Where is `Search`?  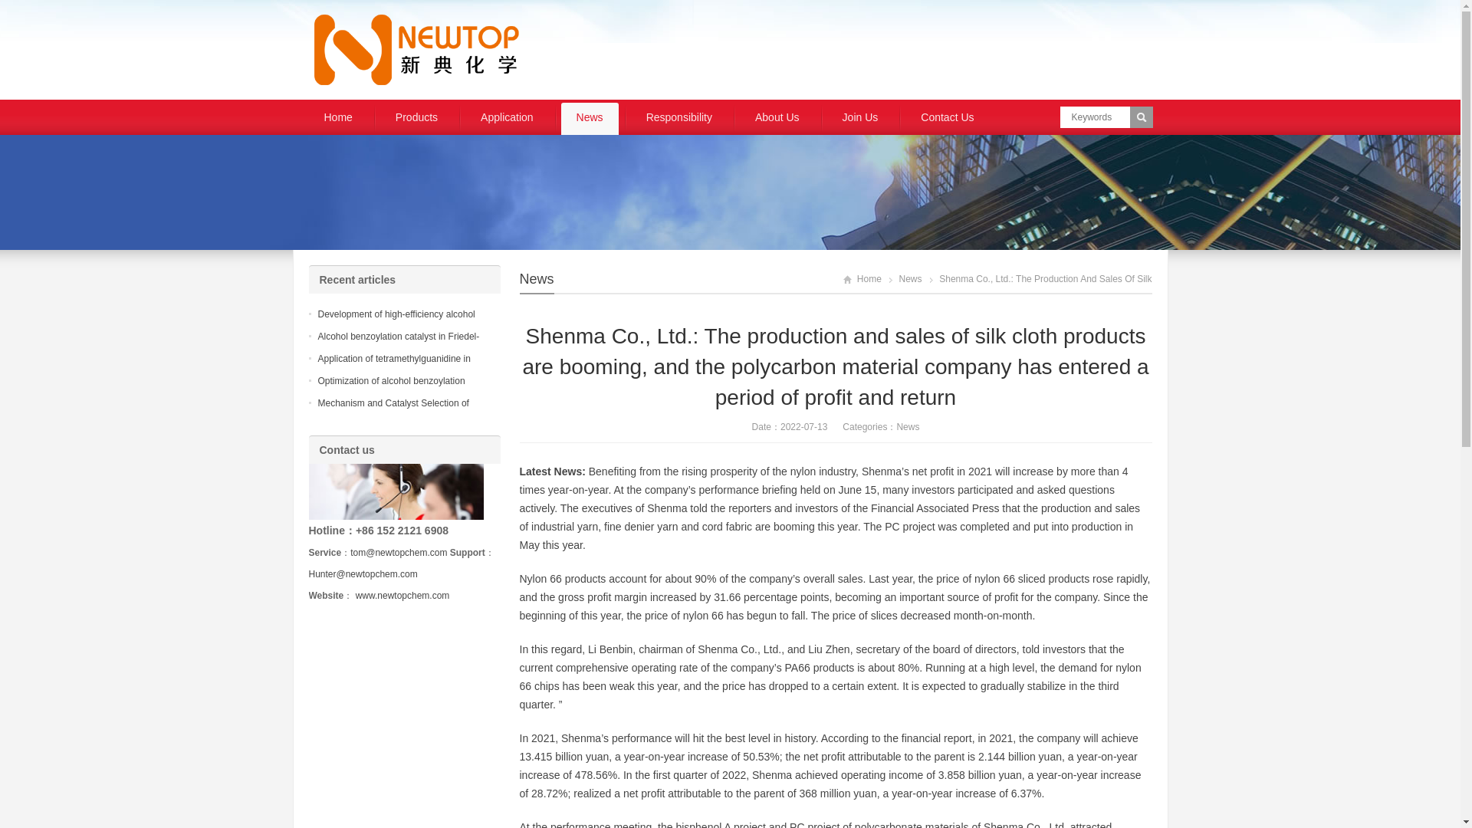
Search is located at coordinates (1141, 117).